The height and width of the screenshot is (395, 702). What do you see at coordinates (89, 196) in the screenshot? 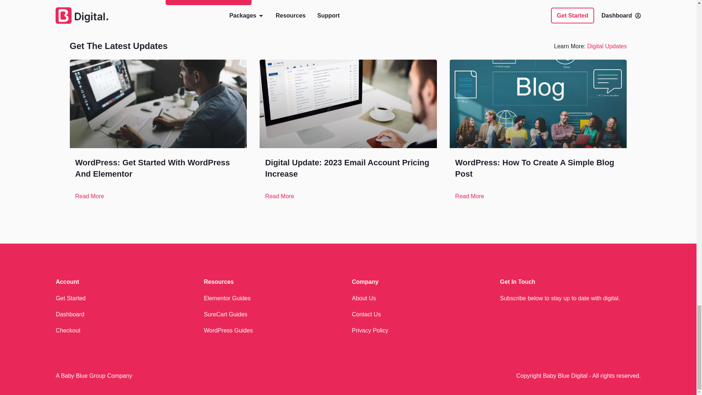
I see `Read More` at bounding box center [89, 196].